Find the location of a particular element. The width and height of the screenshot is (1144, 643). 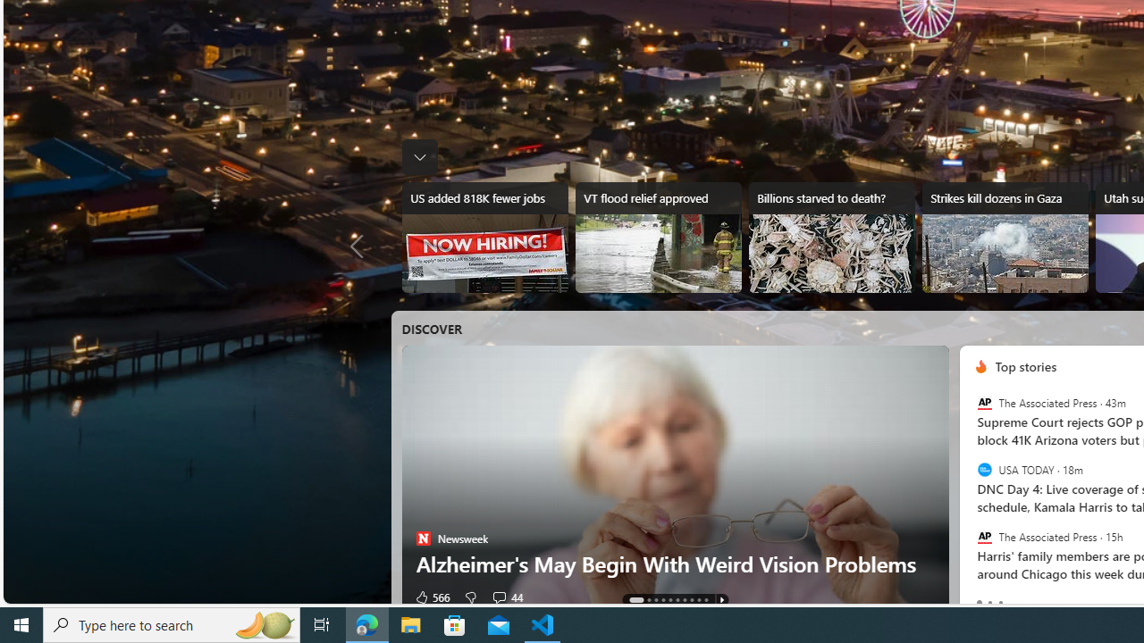

tab-2 is located at coordinates (1001, 602).